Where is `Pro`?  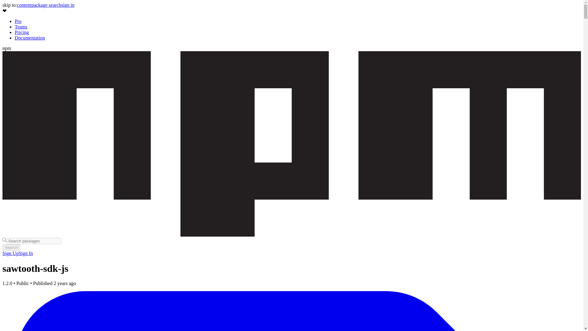 Pro is located at coordinates (18, 21).